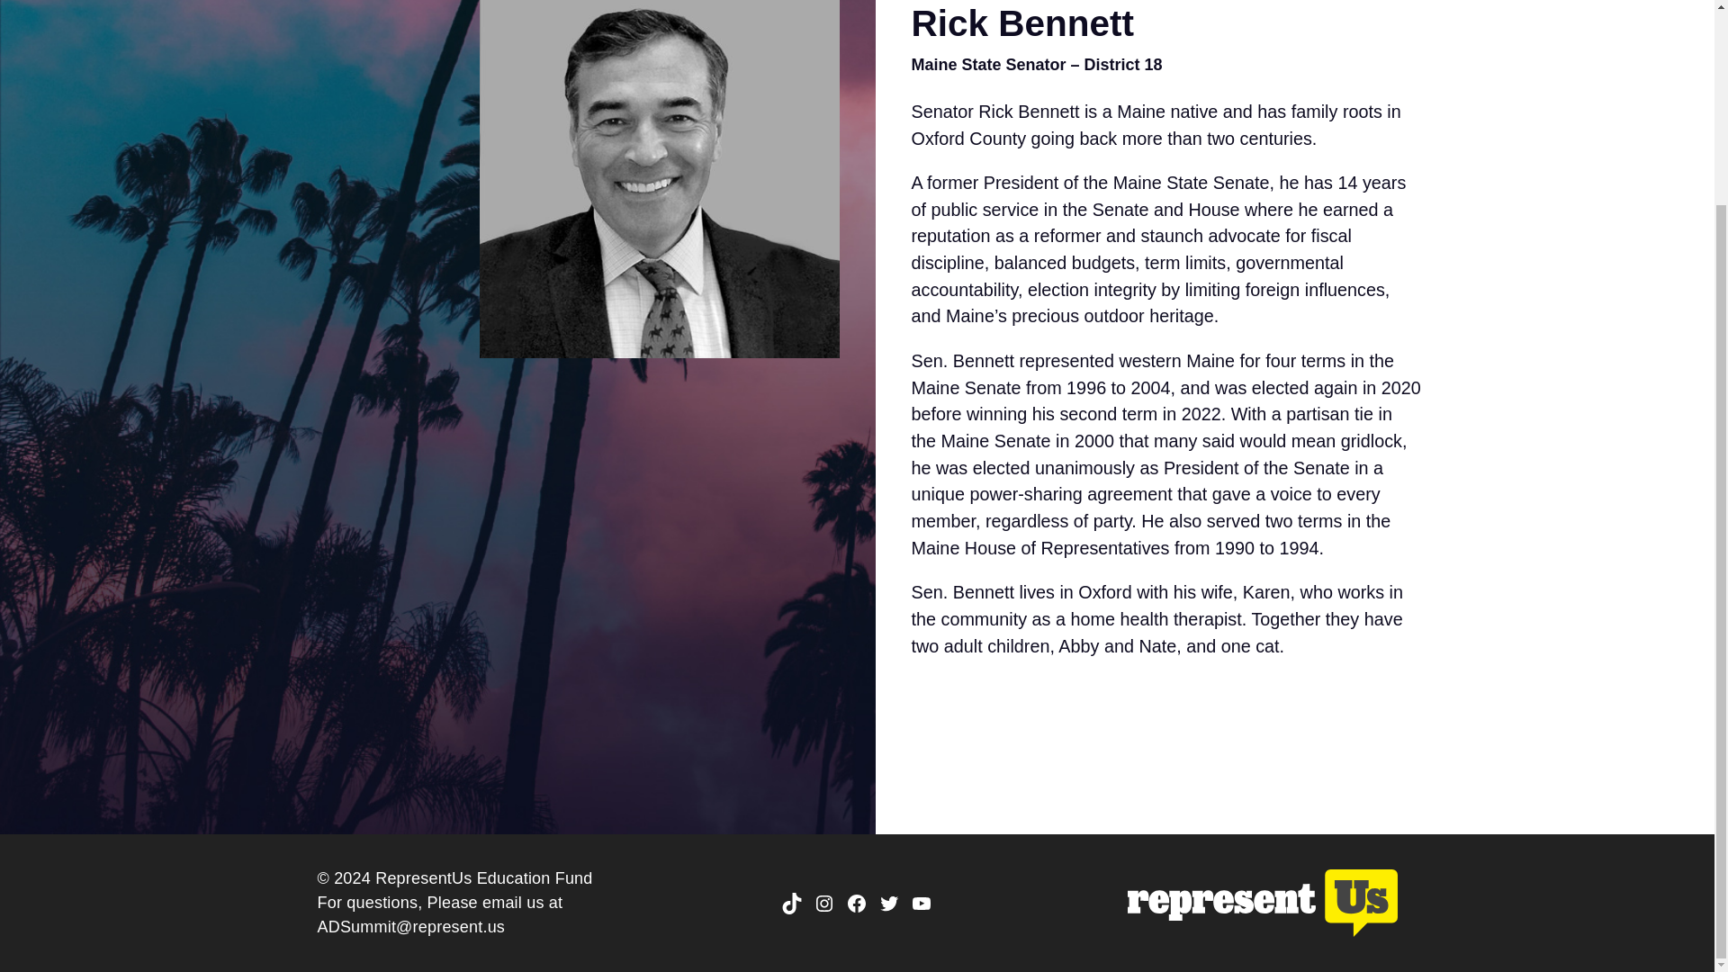 Image resolution: width=1728 pixels, height=972 pixels. I want to click on Twitter, so click(889, 904).